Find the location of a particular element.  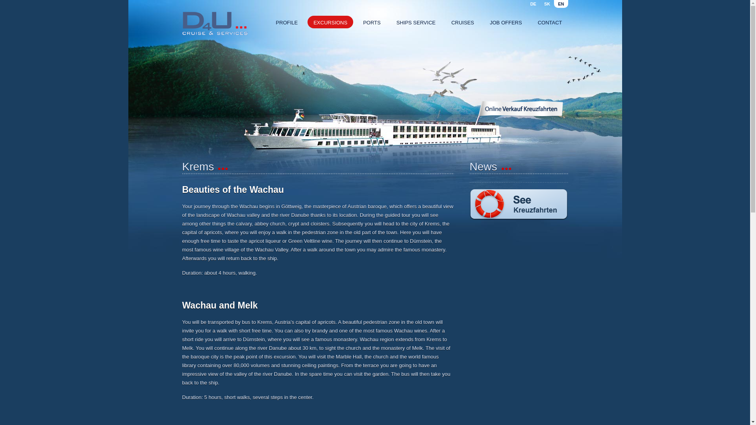

SHIPS SERVICE is located at coordinates (416, 22).